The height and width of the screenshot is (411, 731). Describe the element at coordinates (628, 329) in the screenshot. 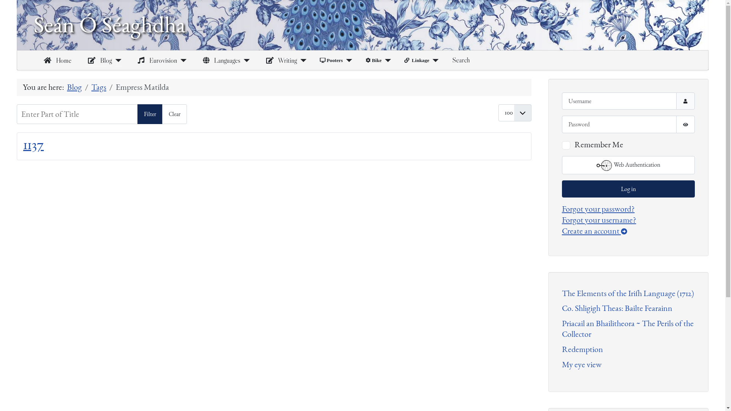

I see `Priacail an Bhailitheora ~ The Perils of the Collector` at that location.